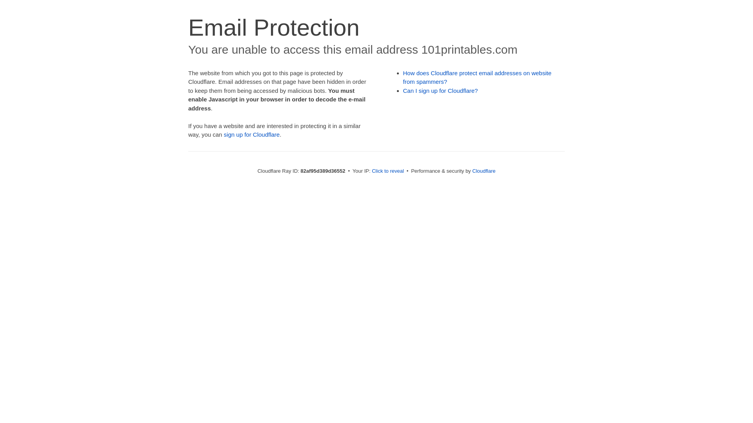 The width and height of the screenshot is (753, 423). What do you see at coordinates (252, 135) in the screenshot?
I see `sign up for Cloudflare` at bounding box center [252, 135].